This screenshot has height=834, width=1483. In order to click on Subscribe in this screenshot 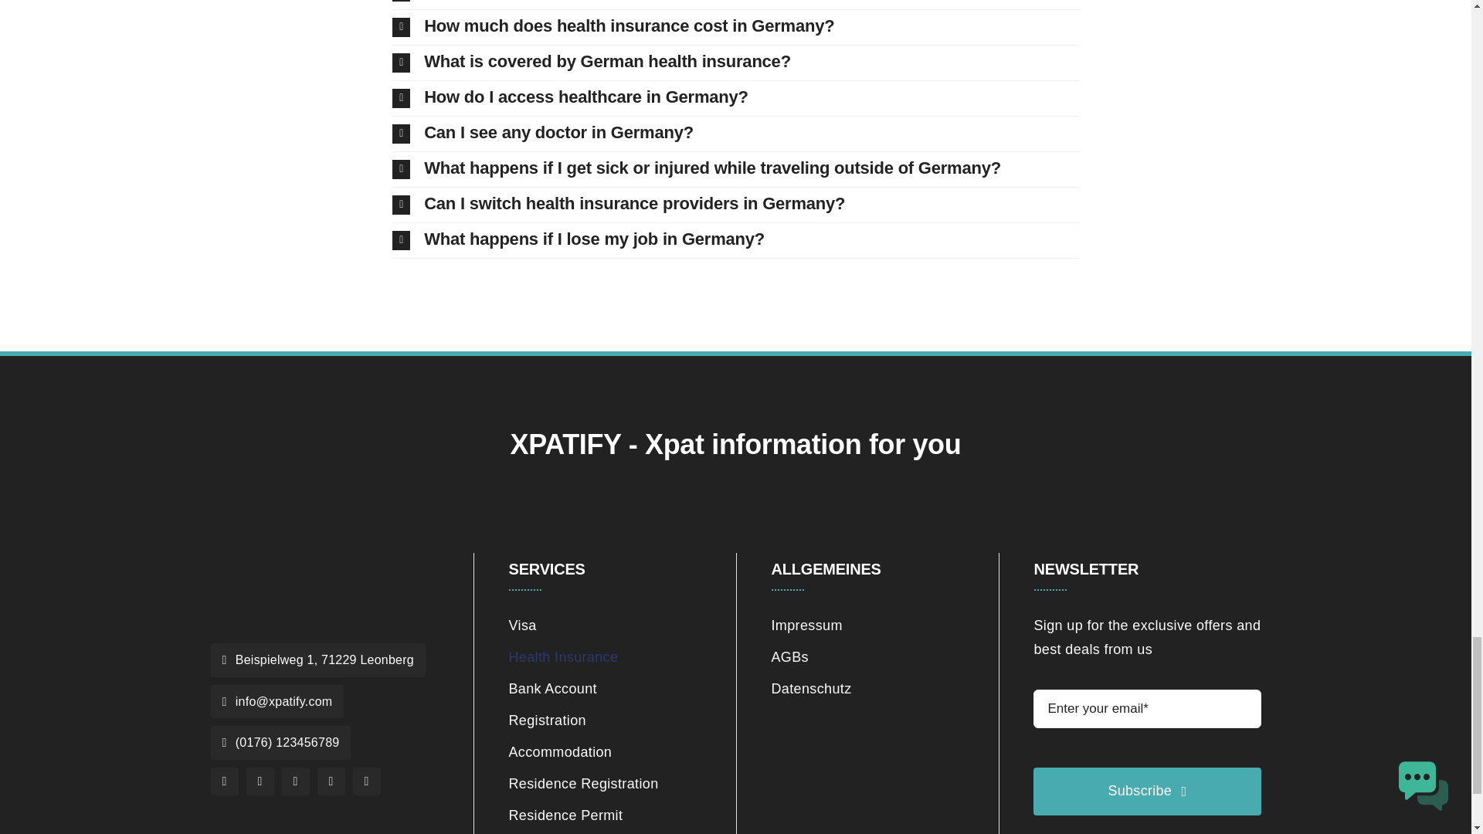, I will do `click(1147, 754)`.